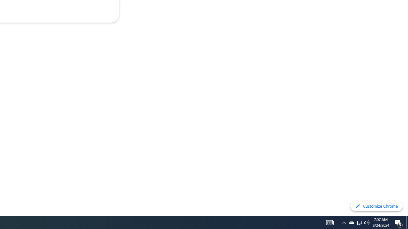 This screenshot has height=229, width=408. Describe the element at coordinates (376, 206) in the screenshot. I see `Customize Chrome` at that location.